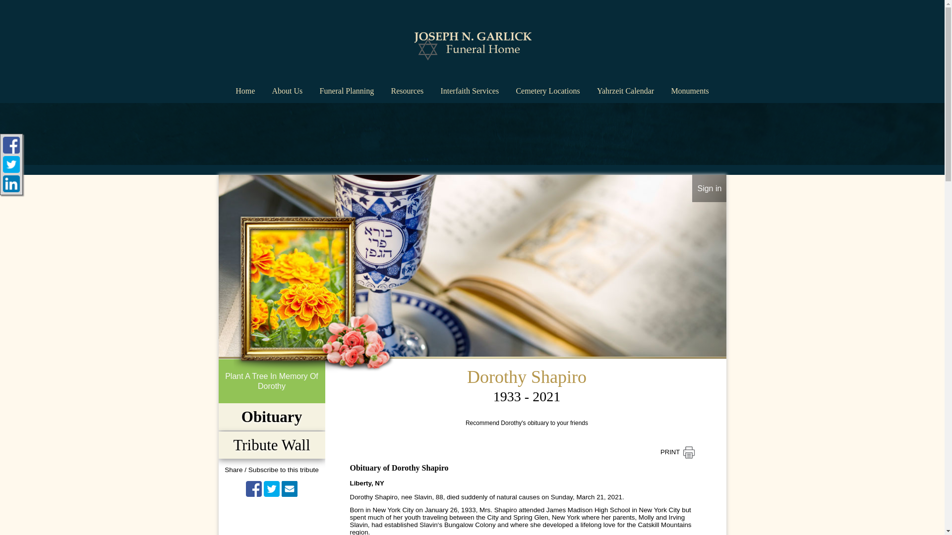 Image resolution: width=952 pixels, height=535 pixels. What do you see at coordinates (245, 88) in the screenshot?
I see `Home` at bounding box center [245, 88].